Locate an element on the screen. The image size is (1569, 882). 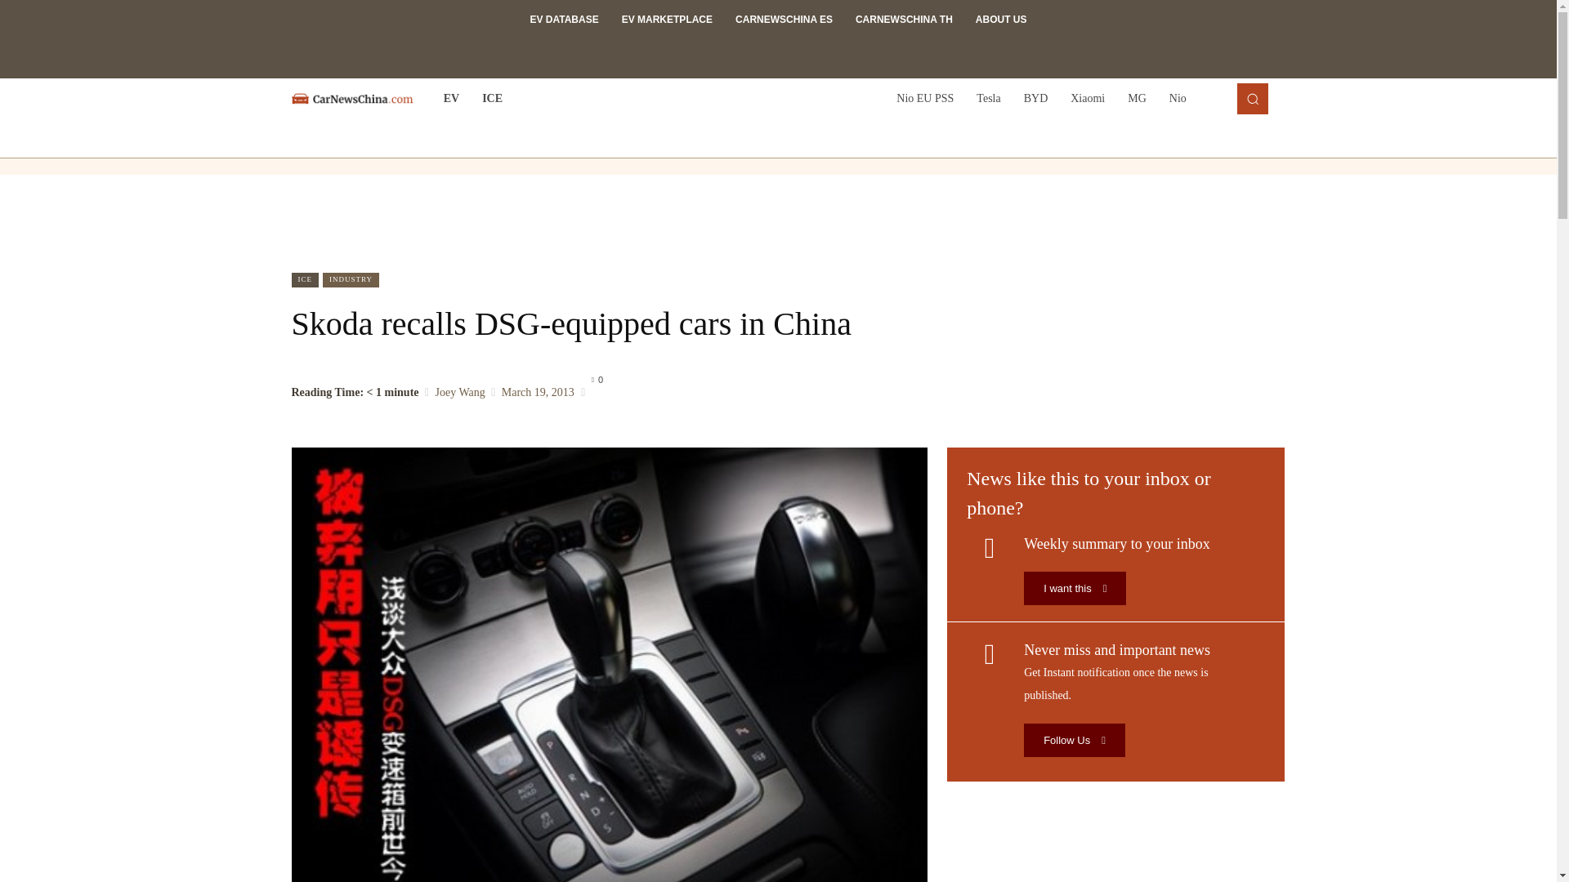
Nio is located at coordinates (1178, 98).